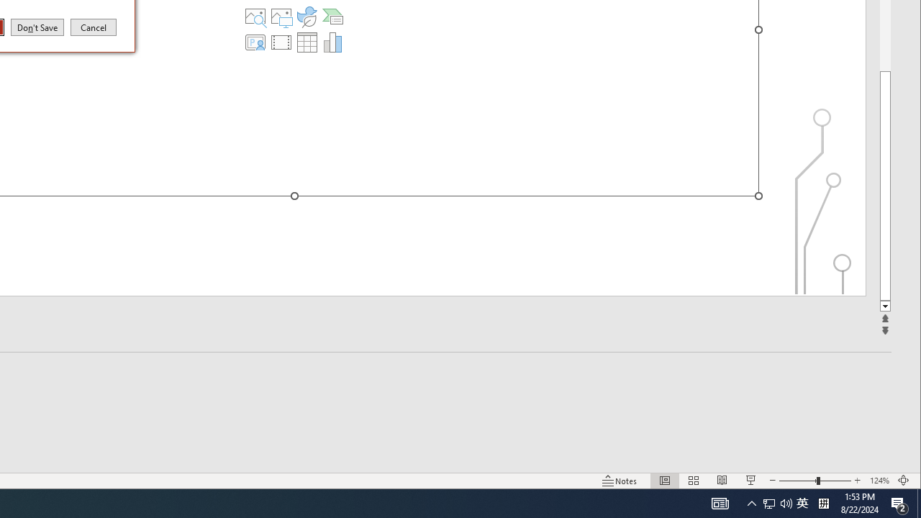 This screenshot has height=518, width=921. What do you see at coordinates (307, 16) in the screenshot?
I see `Insert an Icon` at bounding box center [307, 16].